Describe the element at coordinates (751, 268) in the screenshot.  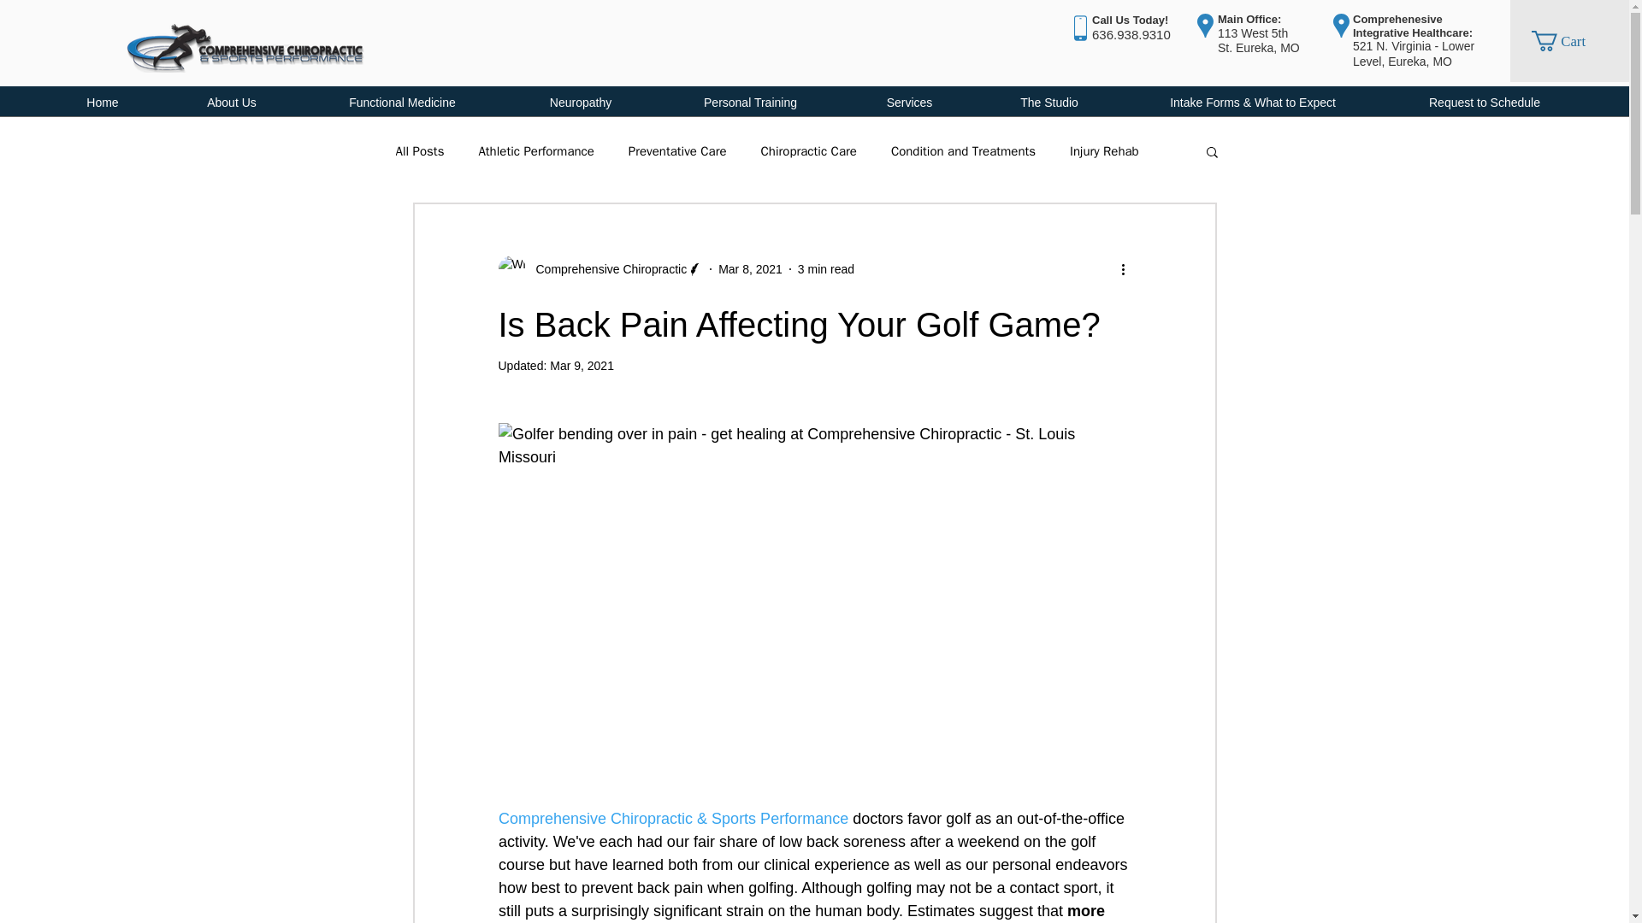
I see `Mar 8, 2021` at that location.